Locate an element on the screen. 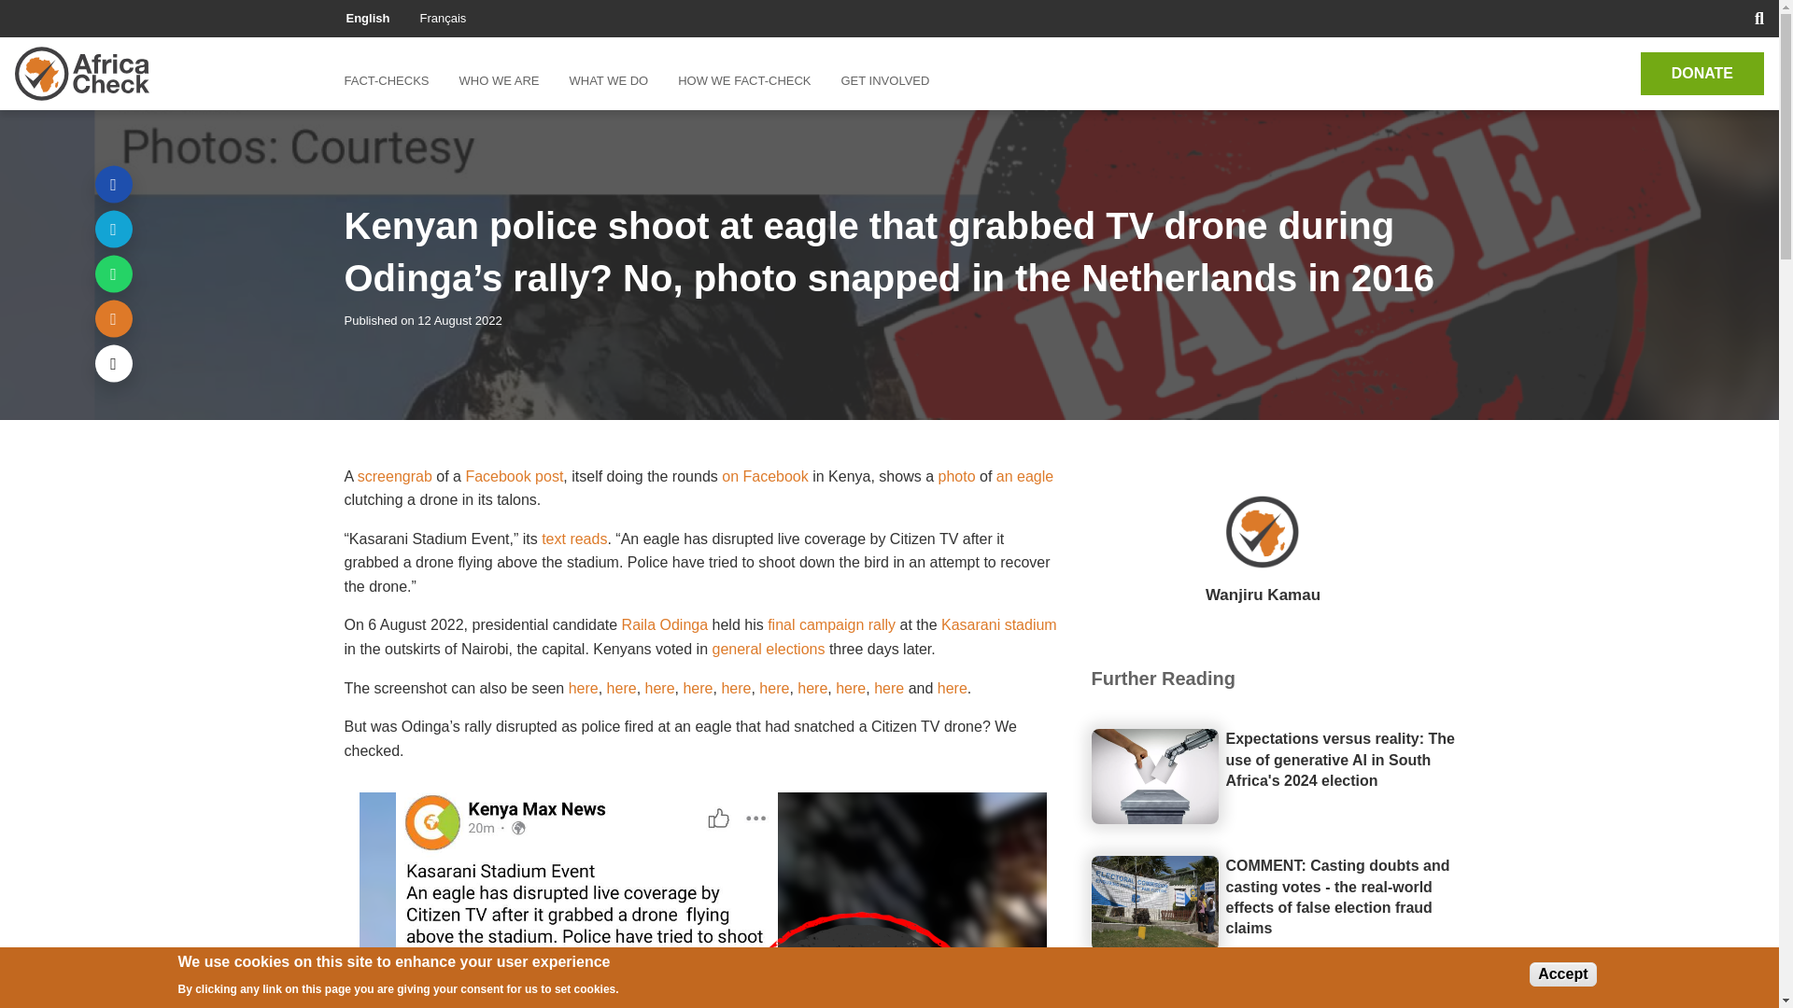 This screenshot has width=1793, height=1008. FACT-CHECKS is located at coordinates (393, 80).